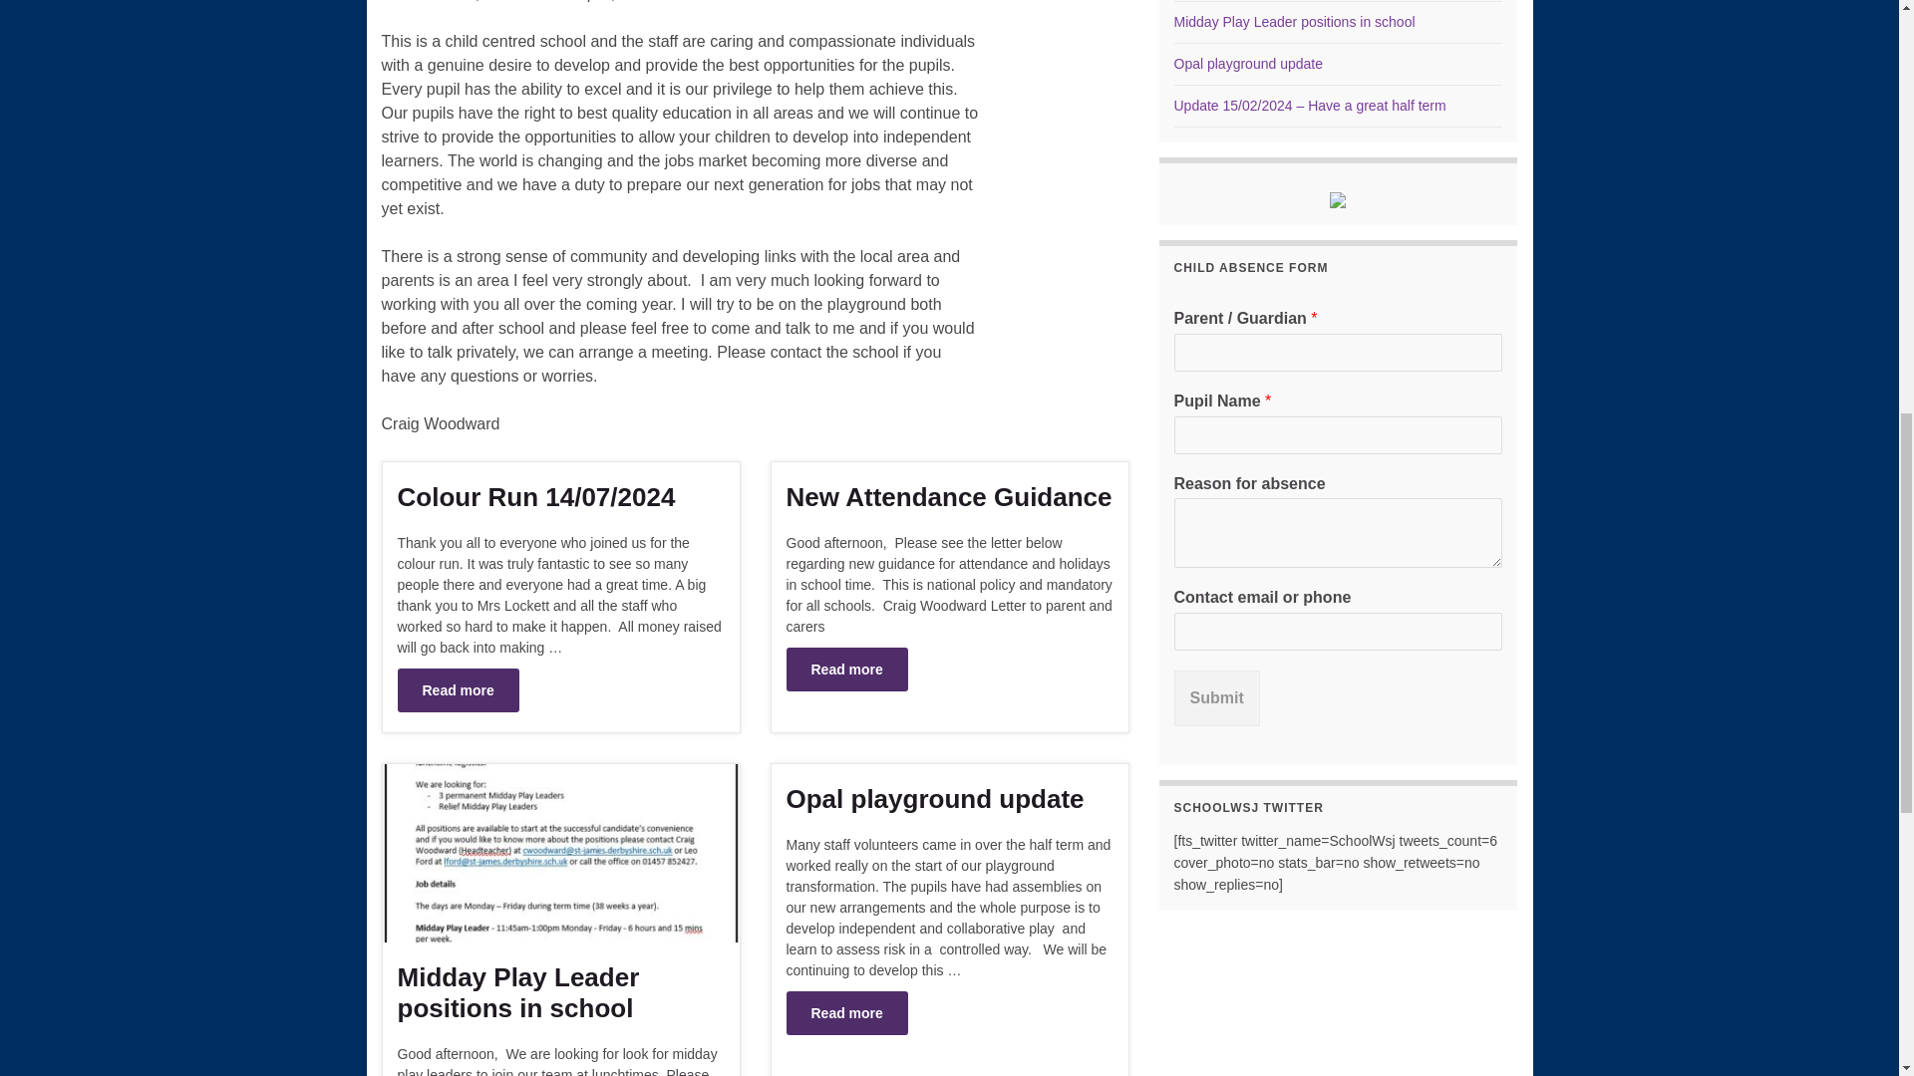 The image size is (1914, 1076). What do you see at coordinates (948, 497) in the screenshot?
I see `Permalink to New Attendance Guidance` at bounding box center [948, 497].